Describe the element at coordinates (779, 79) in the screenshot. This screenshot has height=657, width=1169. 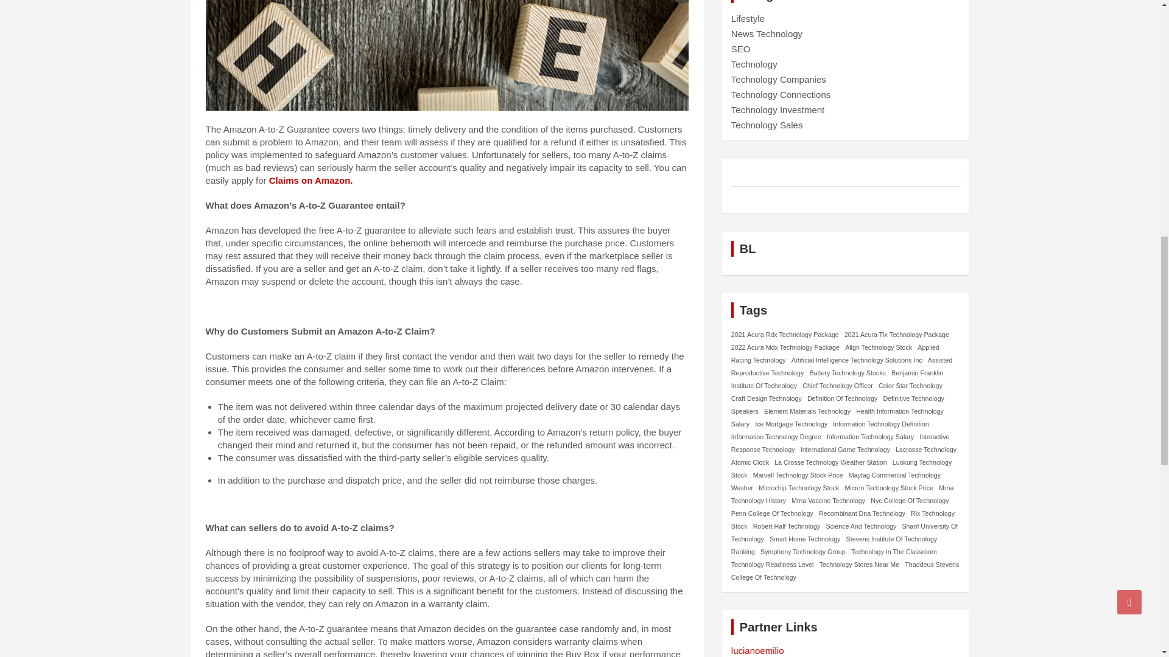
I see `Technology Companies` at that location.